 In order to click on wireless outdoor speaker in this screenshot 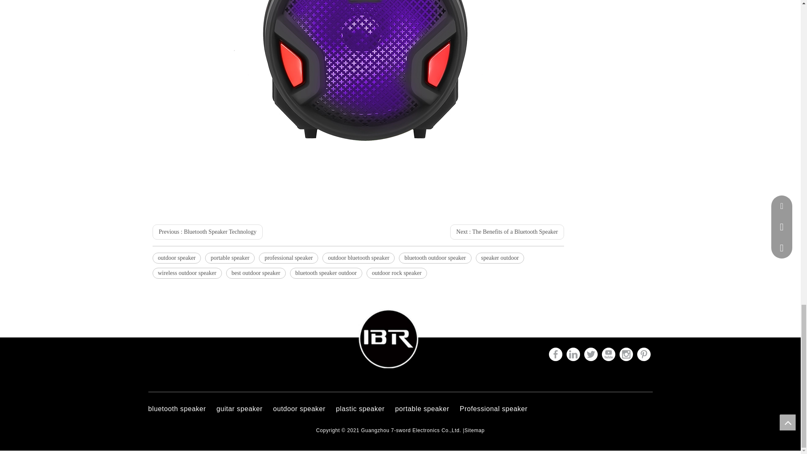, I will do `click(187, 273)`.